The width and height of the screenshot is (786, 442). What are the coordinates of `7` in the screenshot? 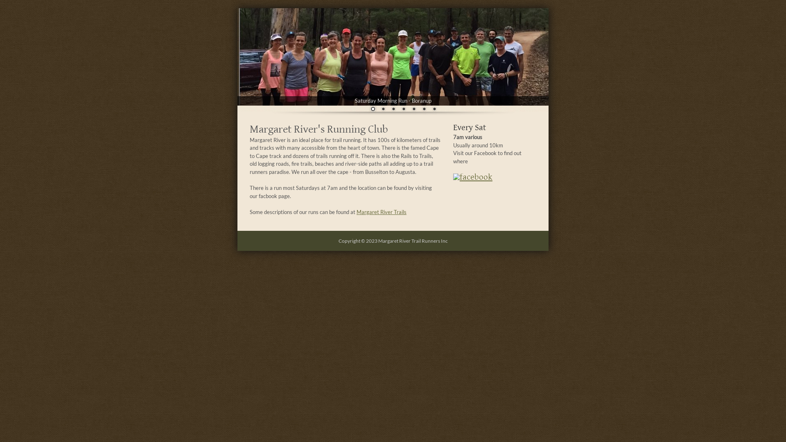 It's located at (434, 110).